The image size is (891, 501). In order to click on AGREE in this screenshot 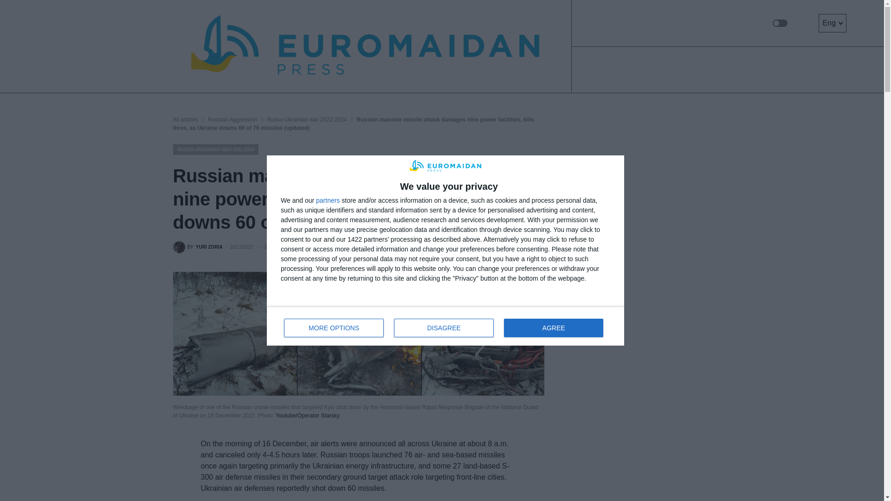, I will do `click(445, 326)`.